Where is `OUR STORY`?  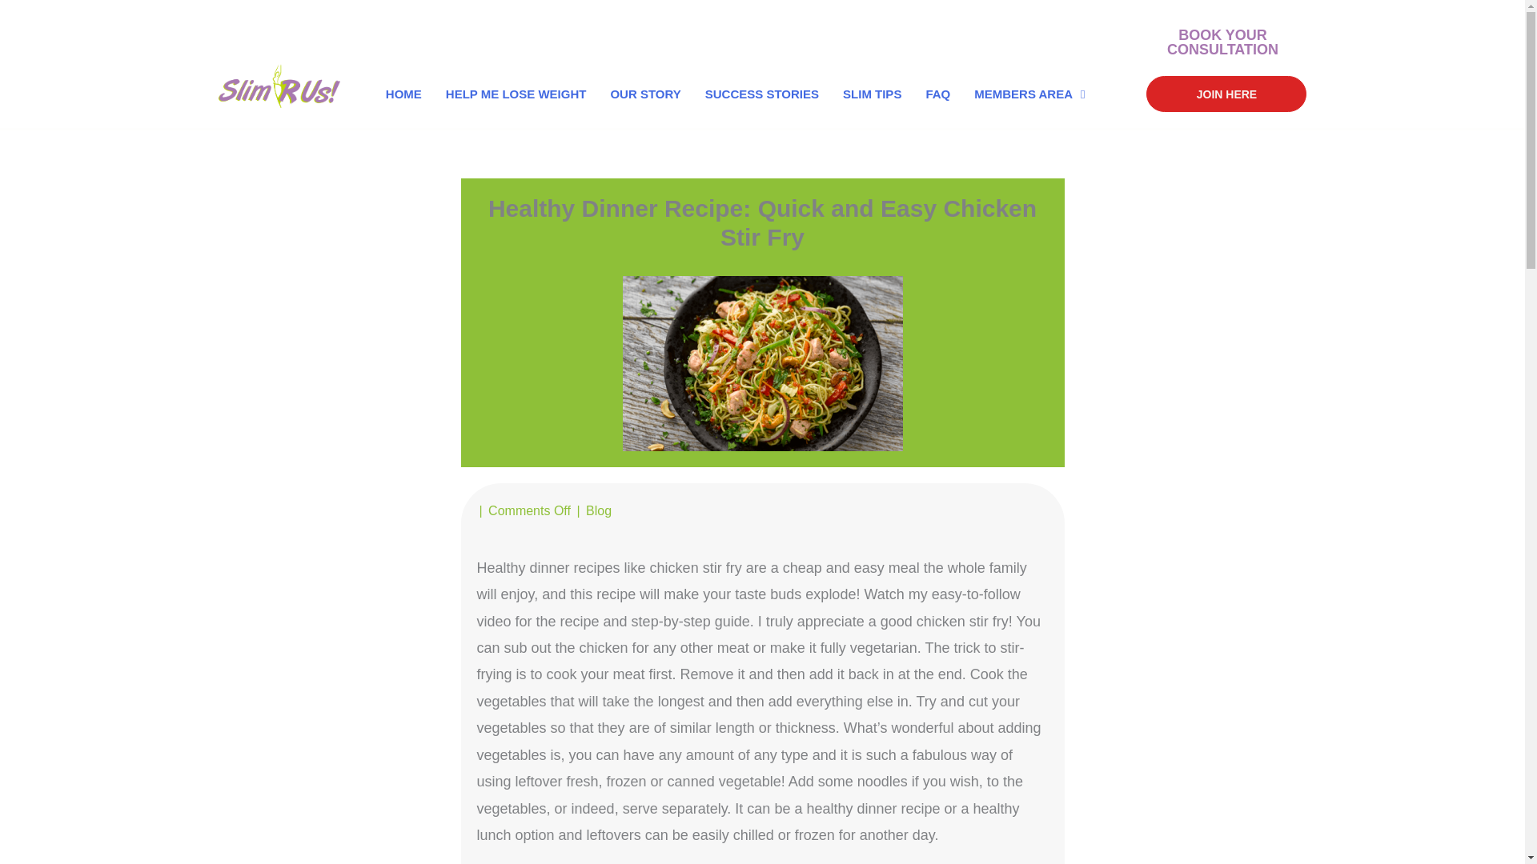
OUR STORY is located at coordinates (645, 94).